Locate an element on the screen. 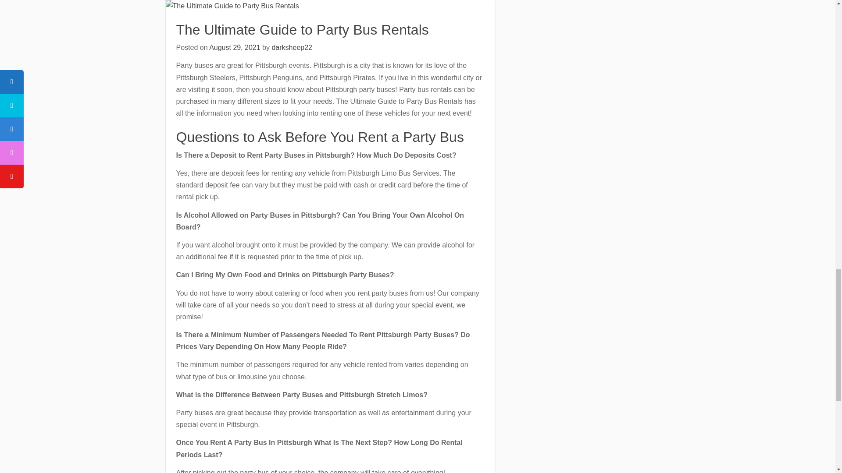 This screenshot has width=842, height=473. darksheep22 is located at coordinates (292, 47).